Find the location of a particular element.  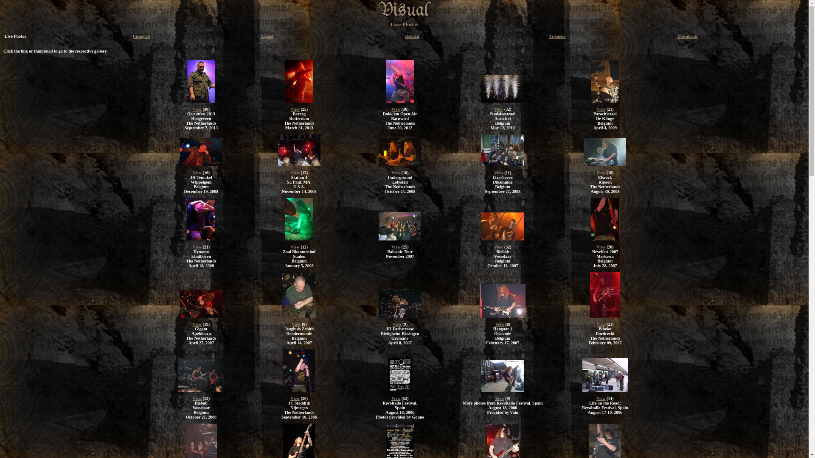

View is located at coordinates (197, 173).